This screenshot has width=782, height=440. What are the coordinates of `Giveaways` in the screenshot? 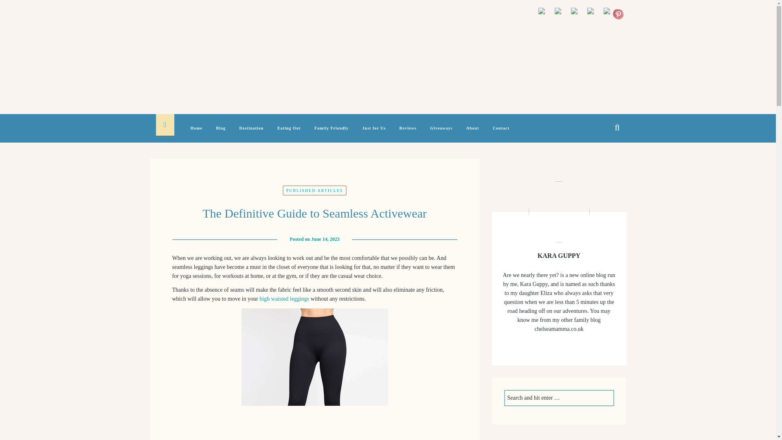 It's located at (442, 133).